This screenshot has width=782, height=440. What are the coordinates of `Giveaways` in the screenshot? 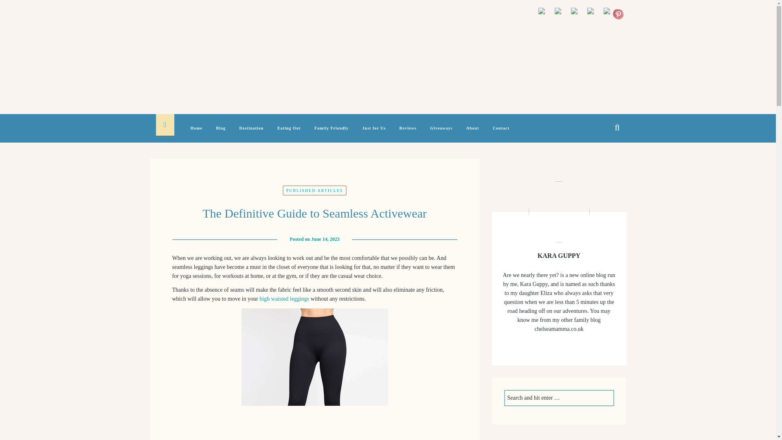 It's located at (442, 133).